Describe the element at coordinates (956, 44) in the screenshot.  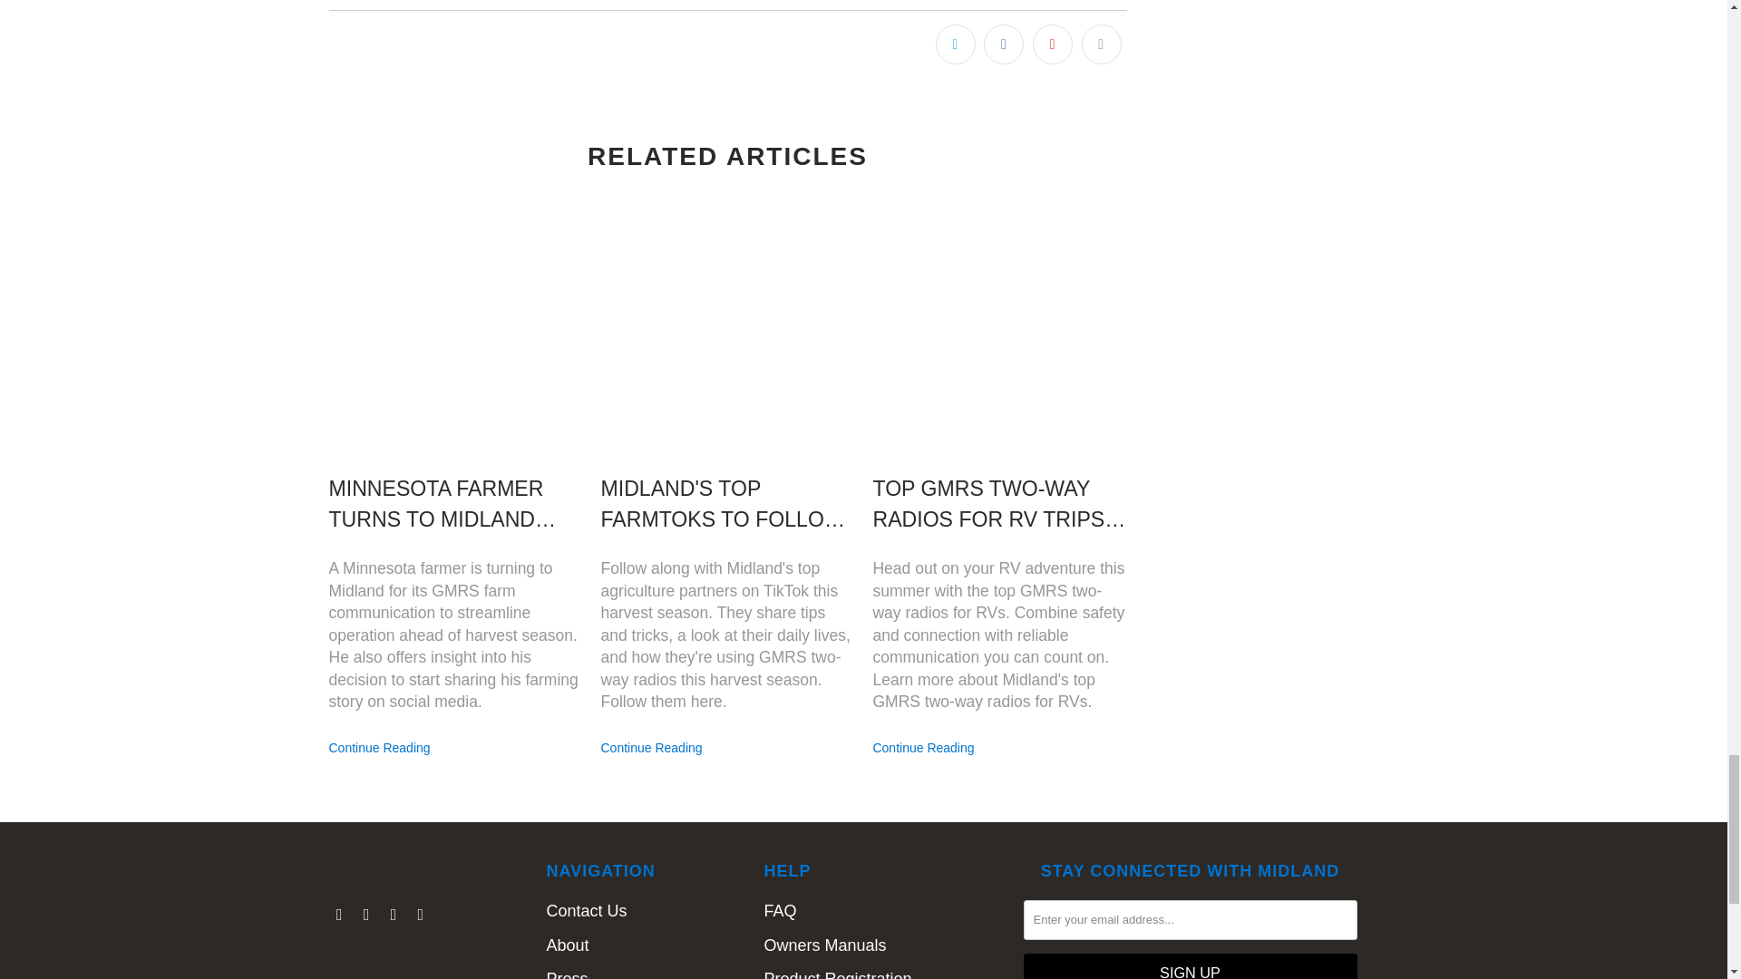
I see `Share this on Twitter` at that location.